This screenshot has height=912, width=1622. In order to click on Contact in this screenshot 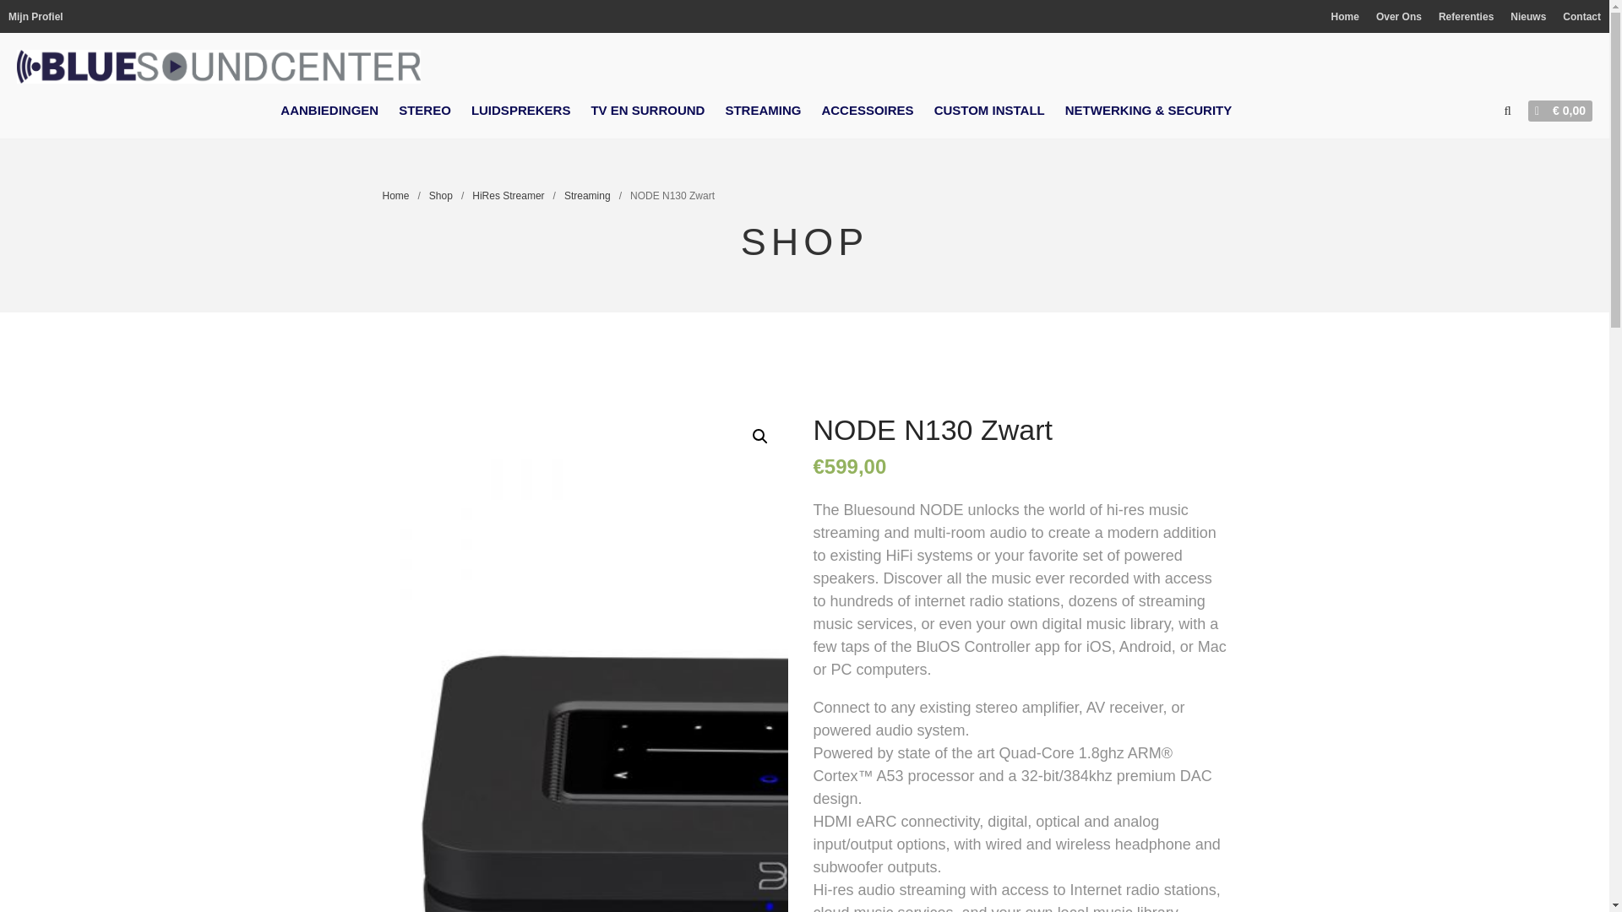, I will do `click(1581, 17)`.